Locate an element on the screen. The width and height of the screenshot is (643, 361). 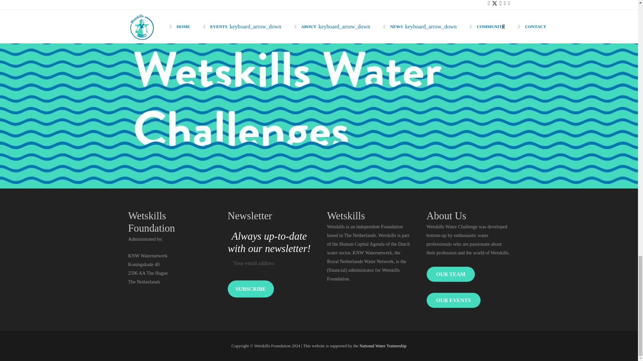
Subscribe is located at coordinates (251, 289).